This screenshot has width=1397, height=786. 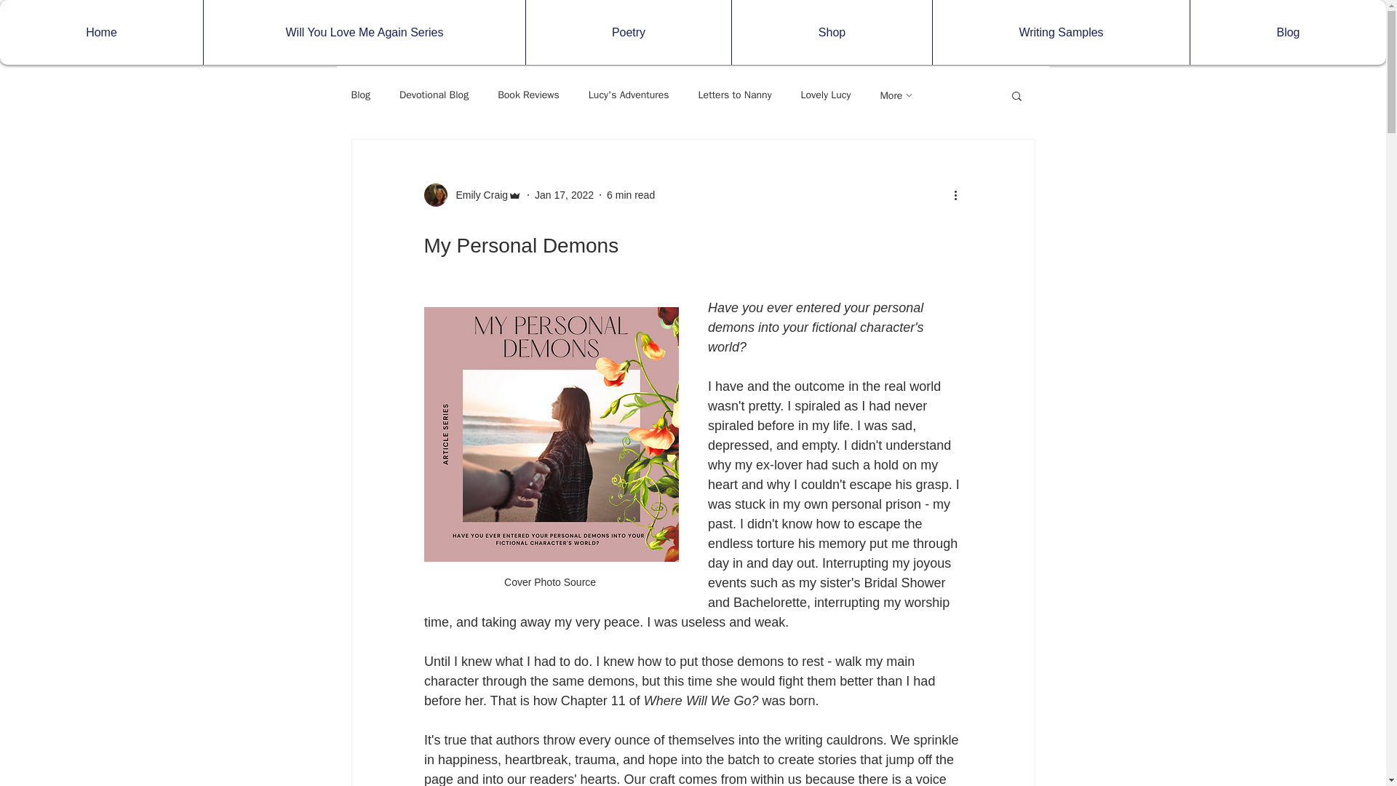 I want to click on Book Reviews, so click(x=528, y=95).